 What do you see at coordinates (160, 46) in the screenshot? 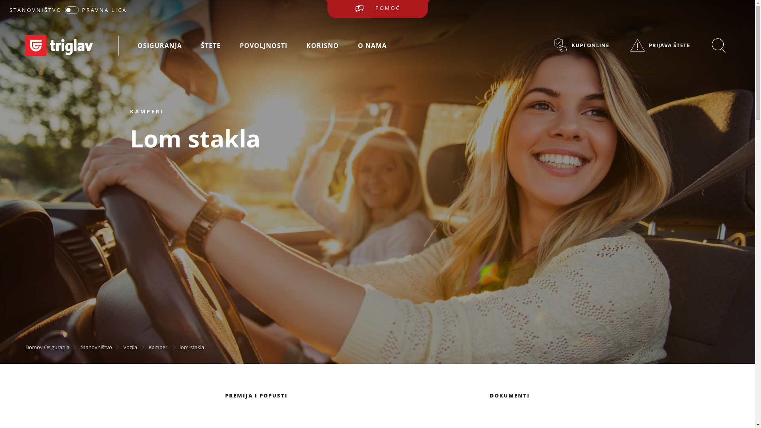
I see `OSIGURANJA` at bounding box center [160, 46].